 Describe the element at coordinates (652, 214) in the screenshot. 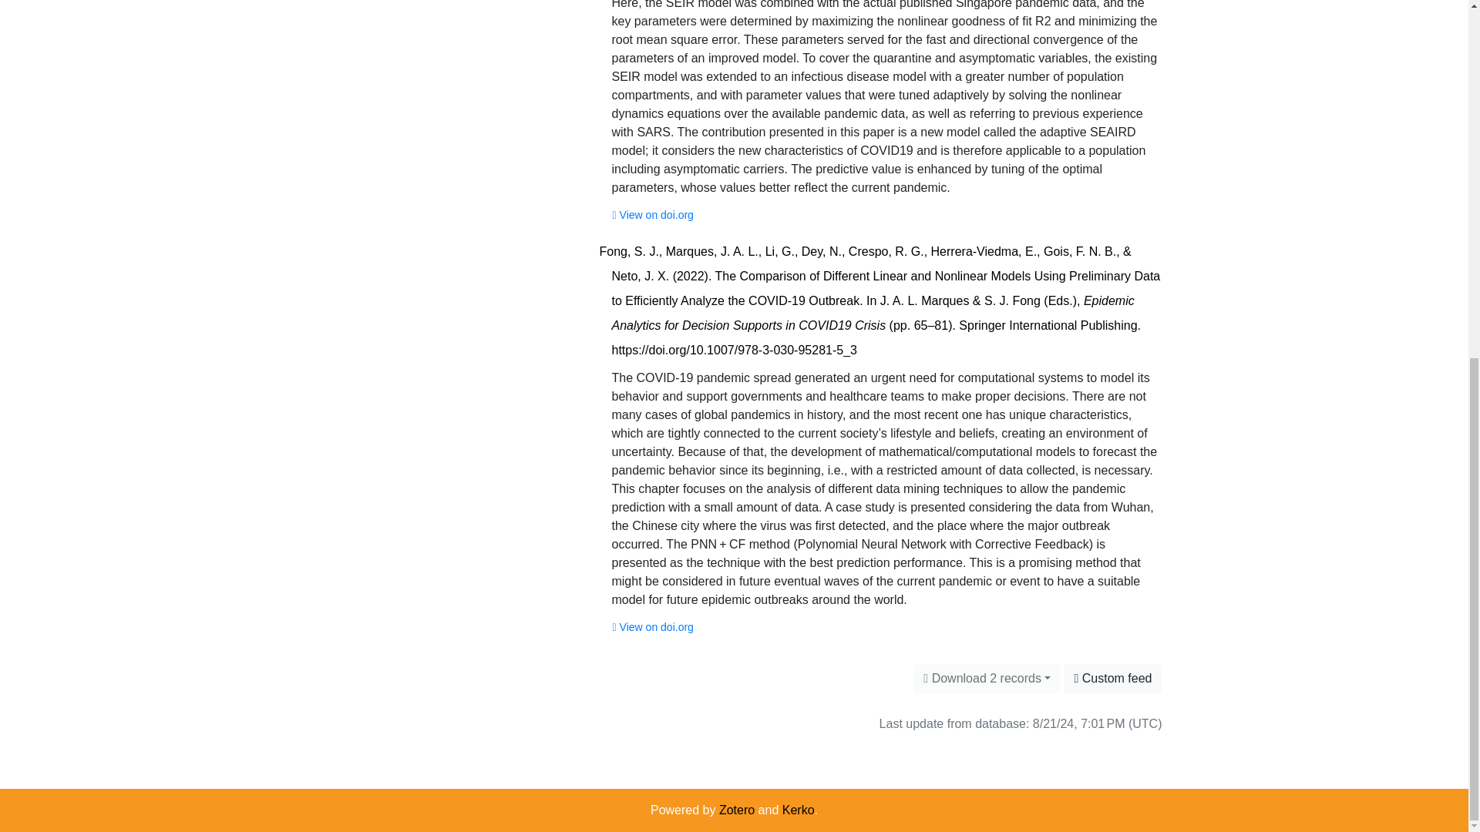

I see `View on doi.org` at that location.